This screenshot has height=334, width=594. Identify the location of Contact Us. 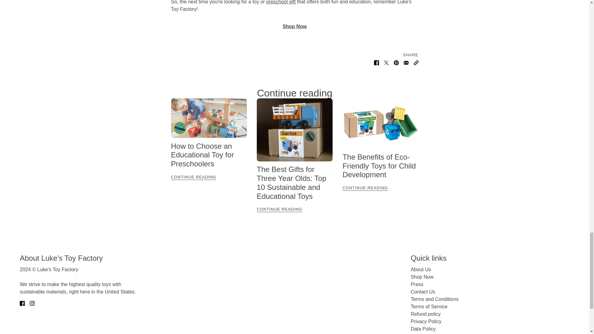
(423, 292).